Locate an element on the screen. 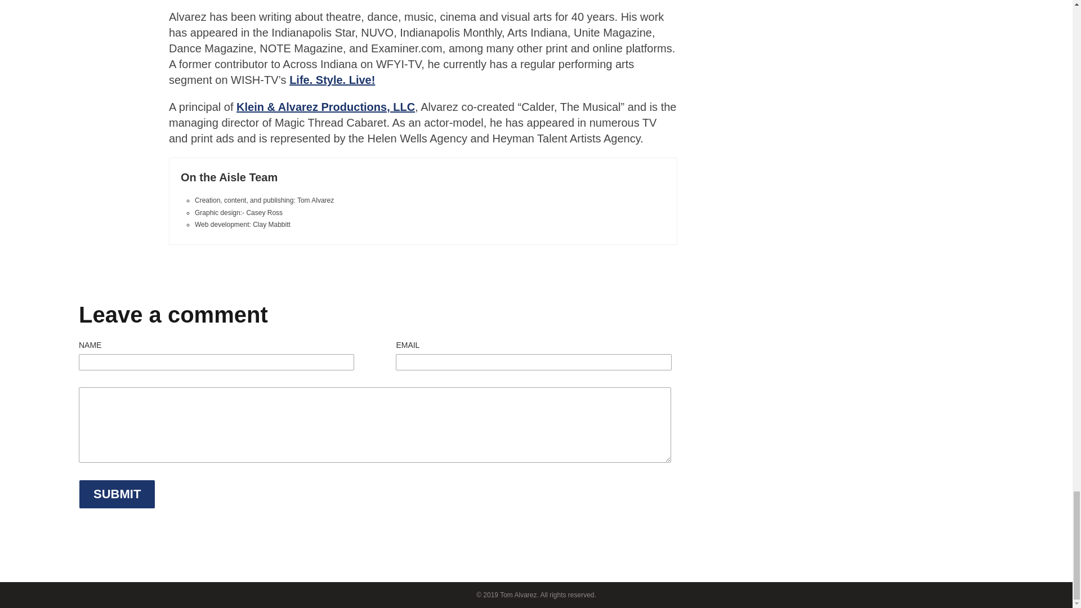  Submit is located at coordinates (117, 494).